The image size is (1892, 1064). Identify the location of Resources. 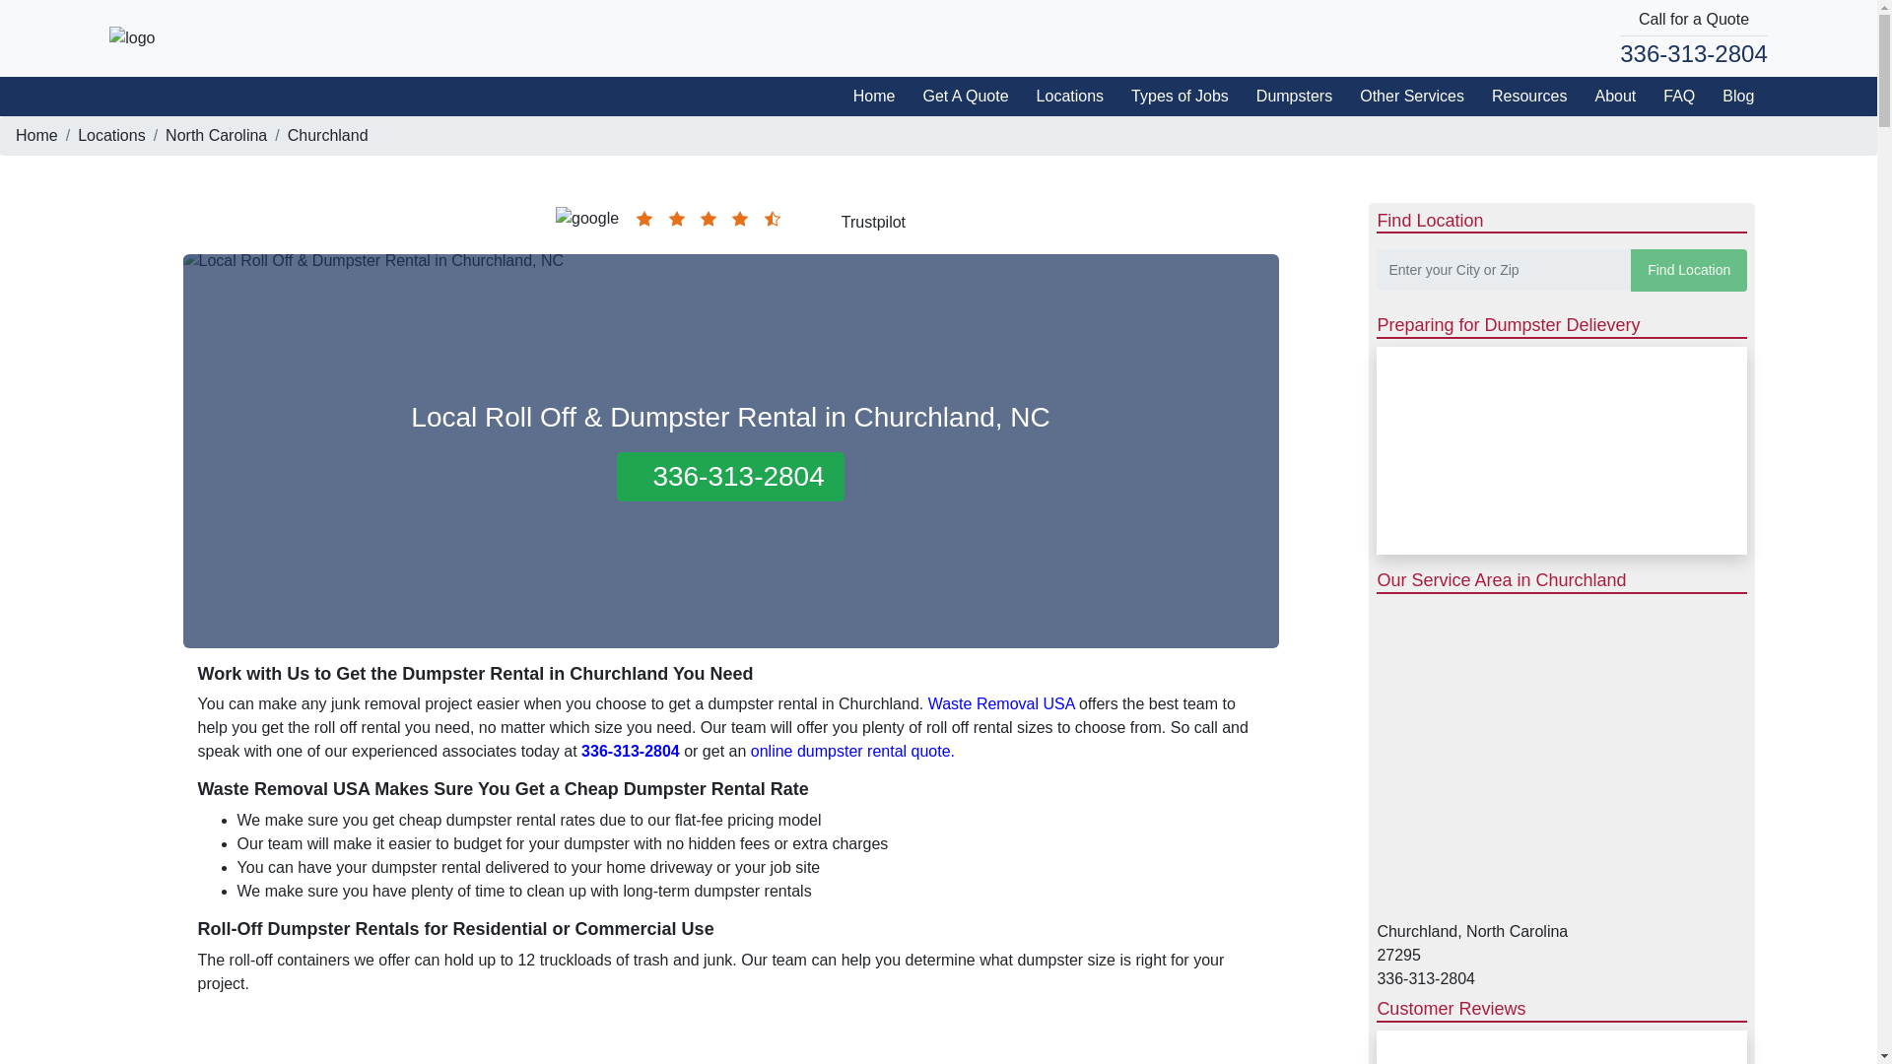
(1521, 95).